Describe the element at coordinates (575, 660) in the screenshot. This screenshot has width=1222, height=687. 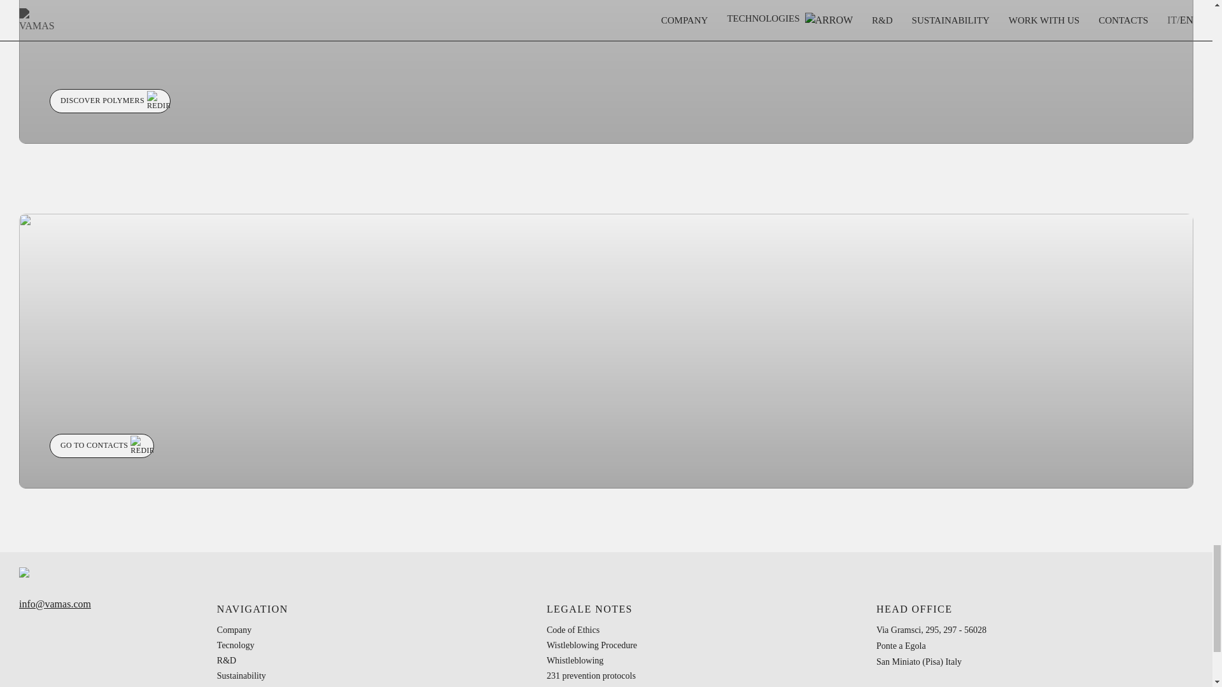
I see `Whistleblowing` at that location.